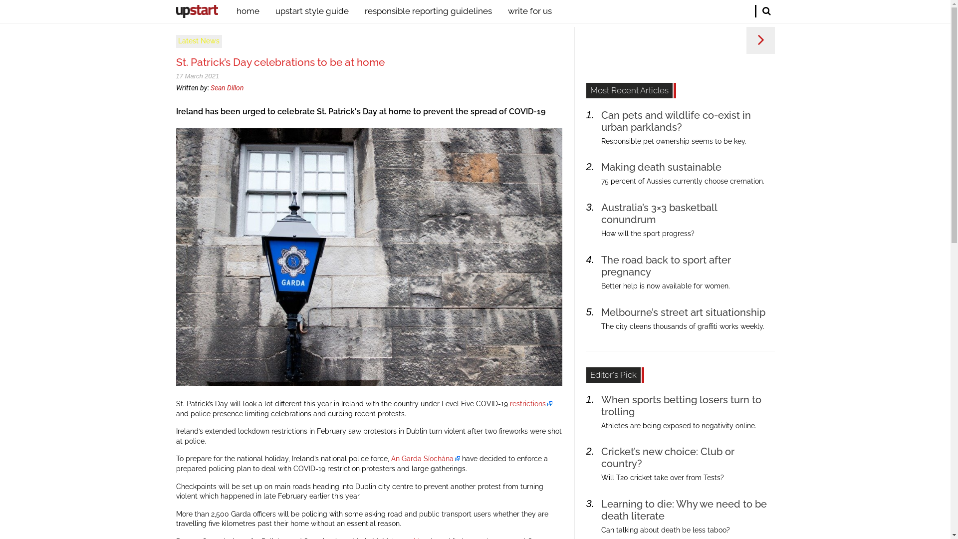  What do you see at coordinates (531, 404) in the screenshot?
I see `restrictions` at bounding box center [531, 404].